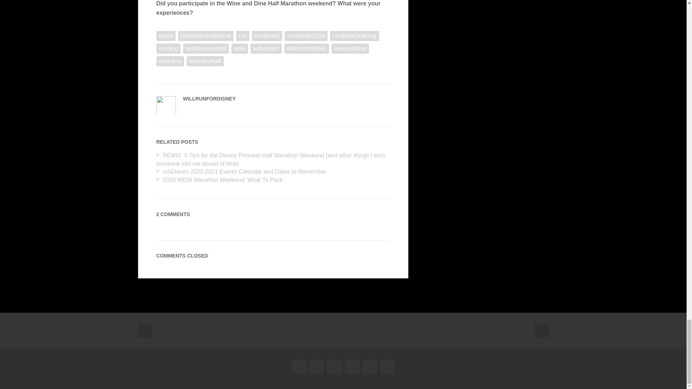 This screenshot has height=389, width=692. Describe the element at coordinates (350, 48) in the screenshot. I see `wineanddine` at that location.